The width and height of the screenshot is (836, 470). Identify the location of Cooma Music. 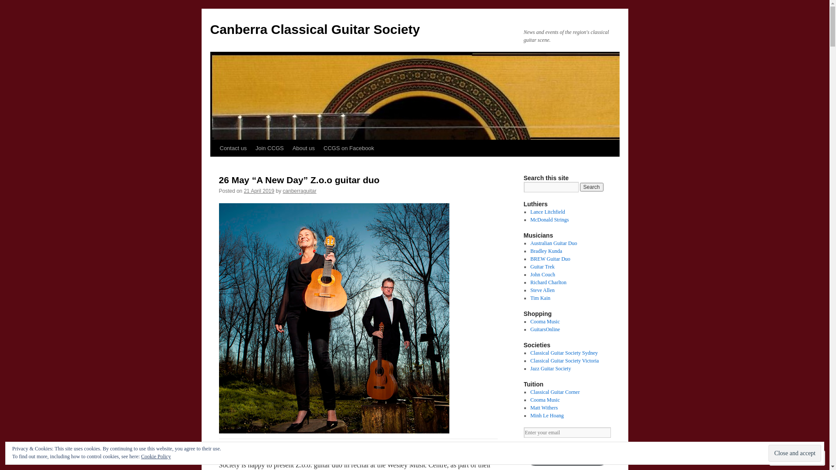
(545, 400).